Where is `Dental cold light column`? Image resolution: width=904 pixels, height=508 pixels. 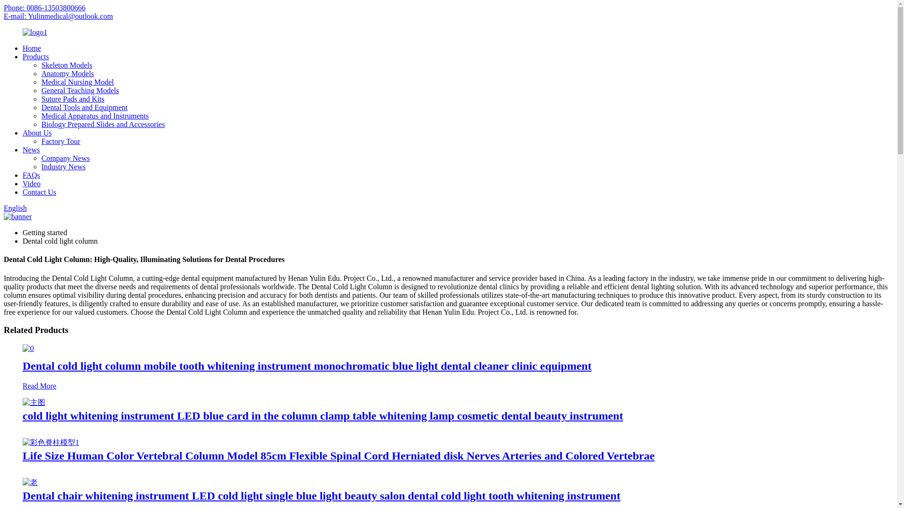 Dental cold light column is located at coordinates (60, 241).